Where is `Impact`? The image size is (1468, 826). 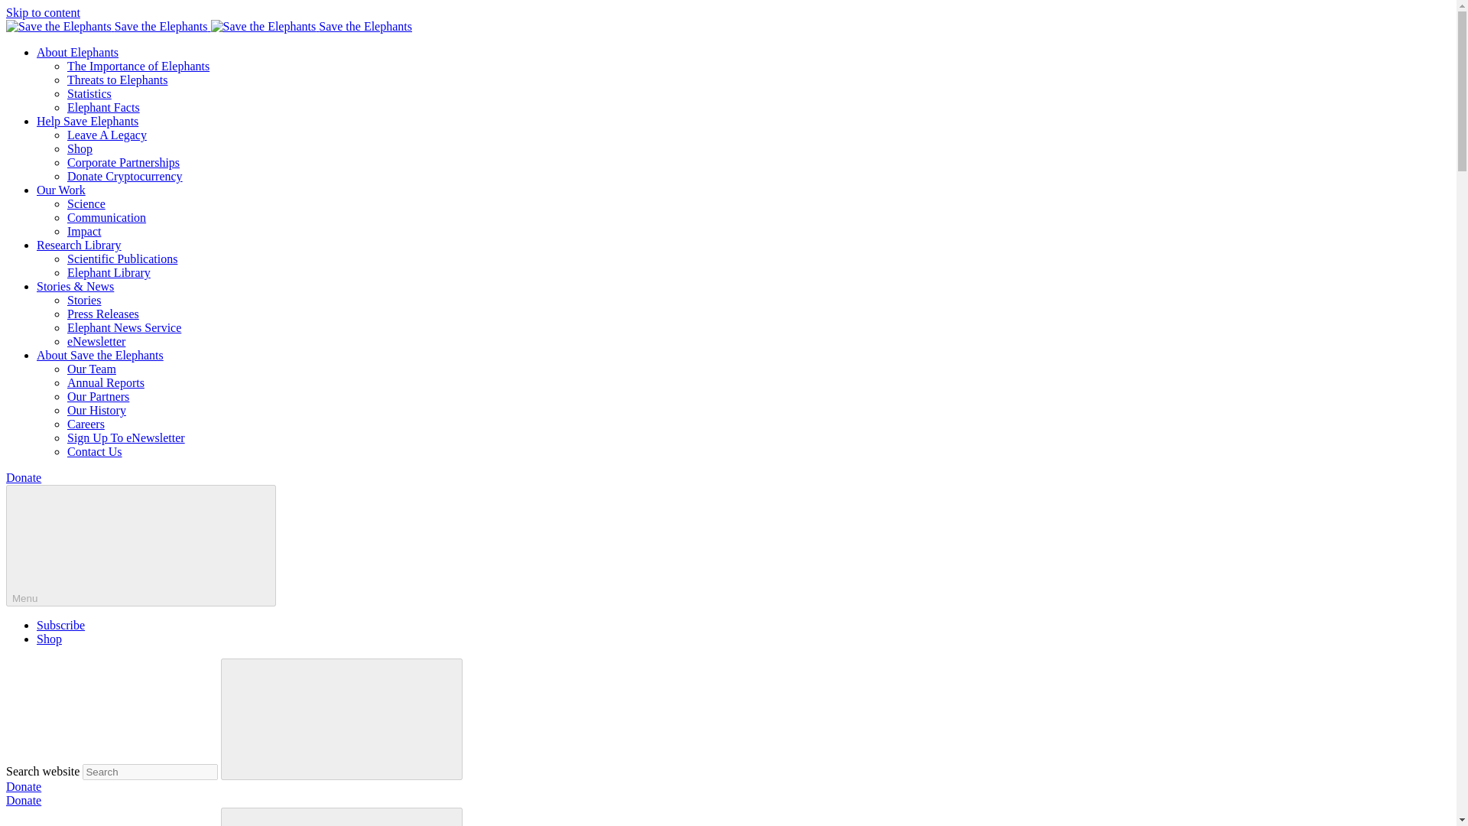 Impact is located at coordinates (84, 231).